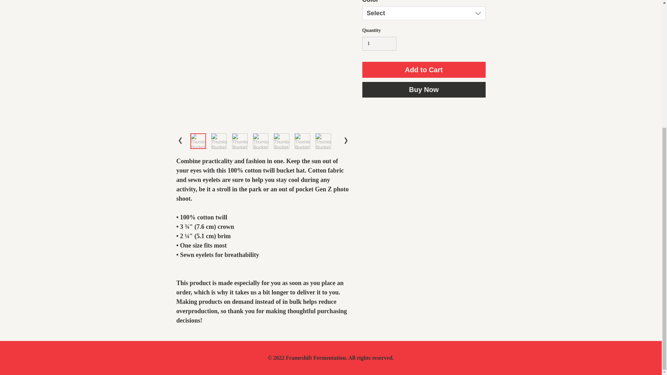  I want to click on Add to Cart, so click(424, 69).